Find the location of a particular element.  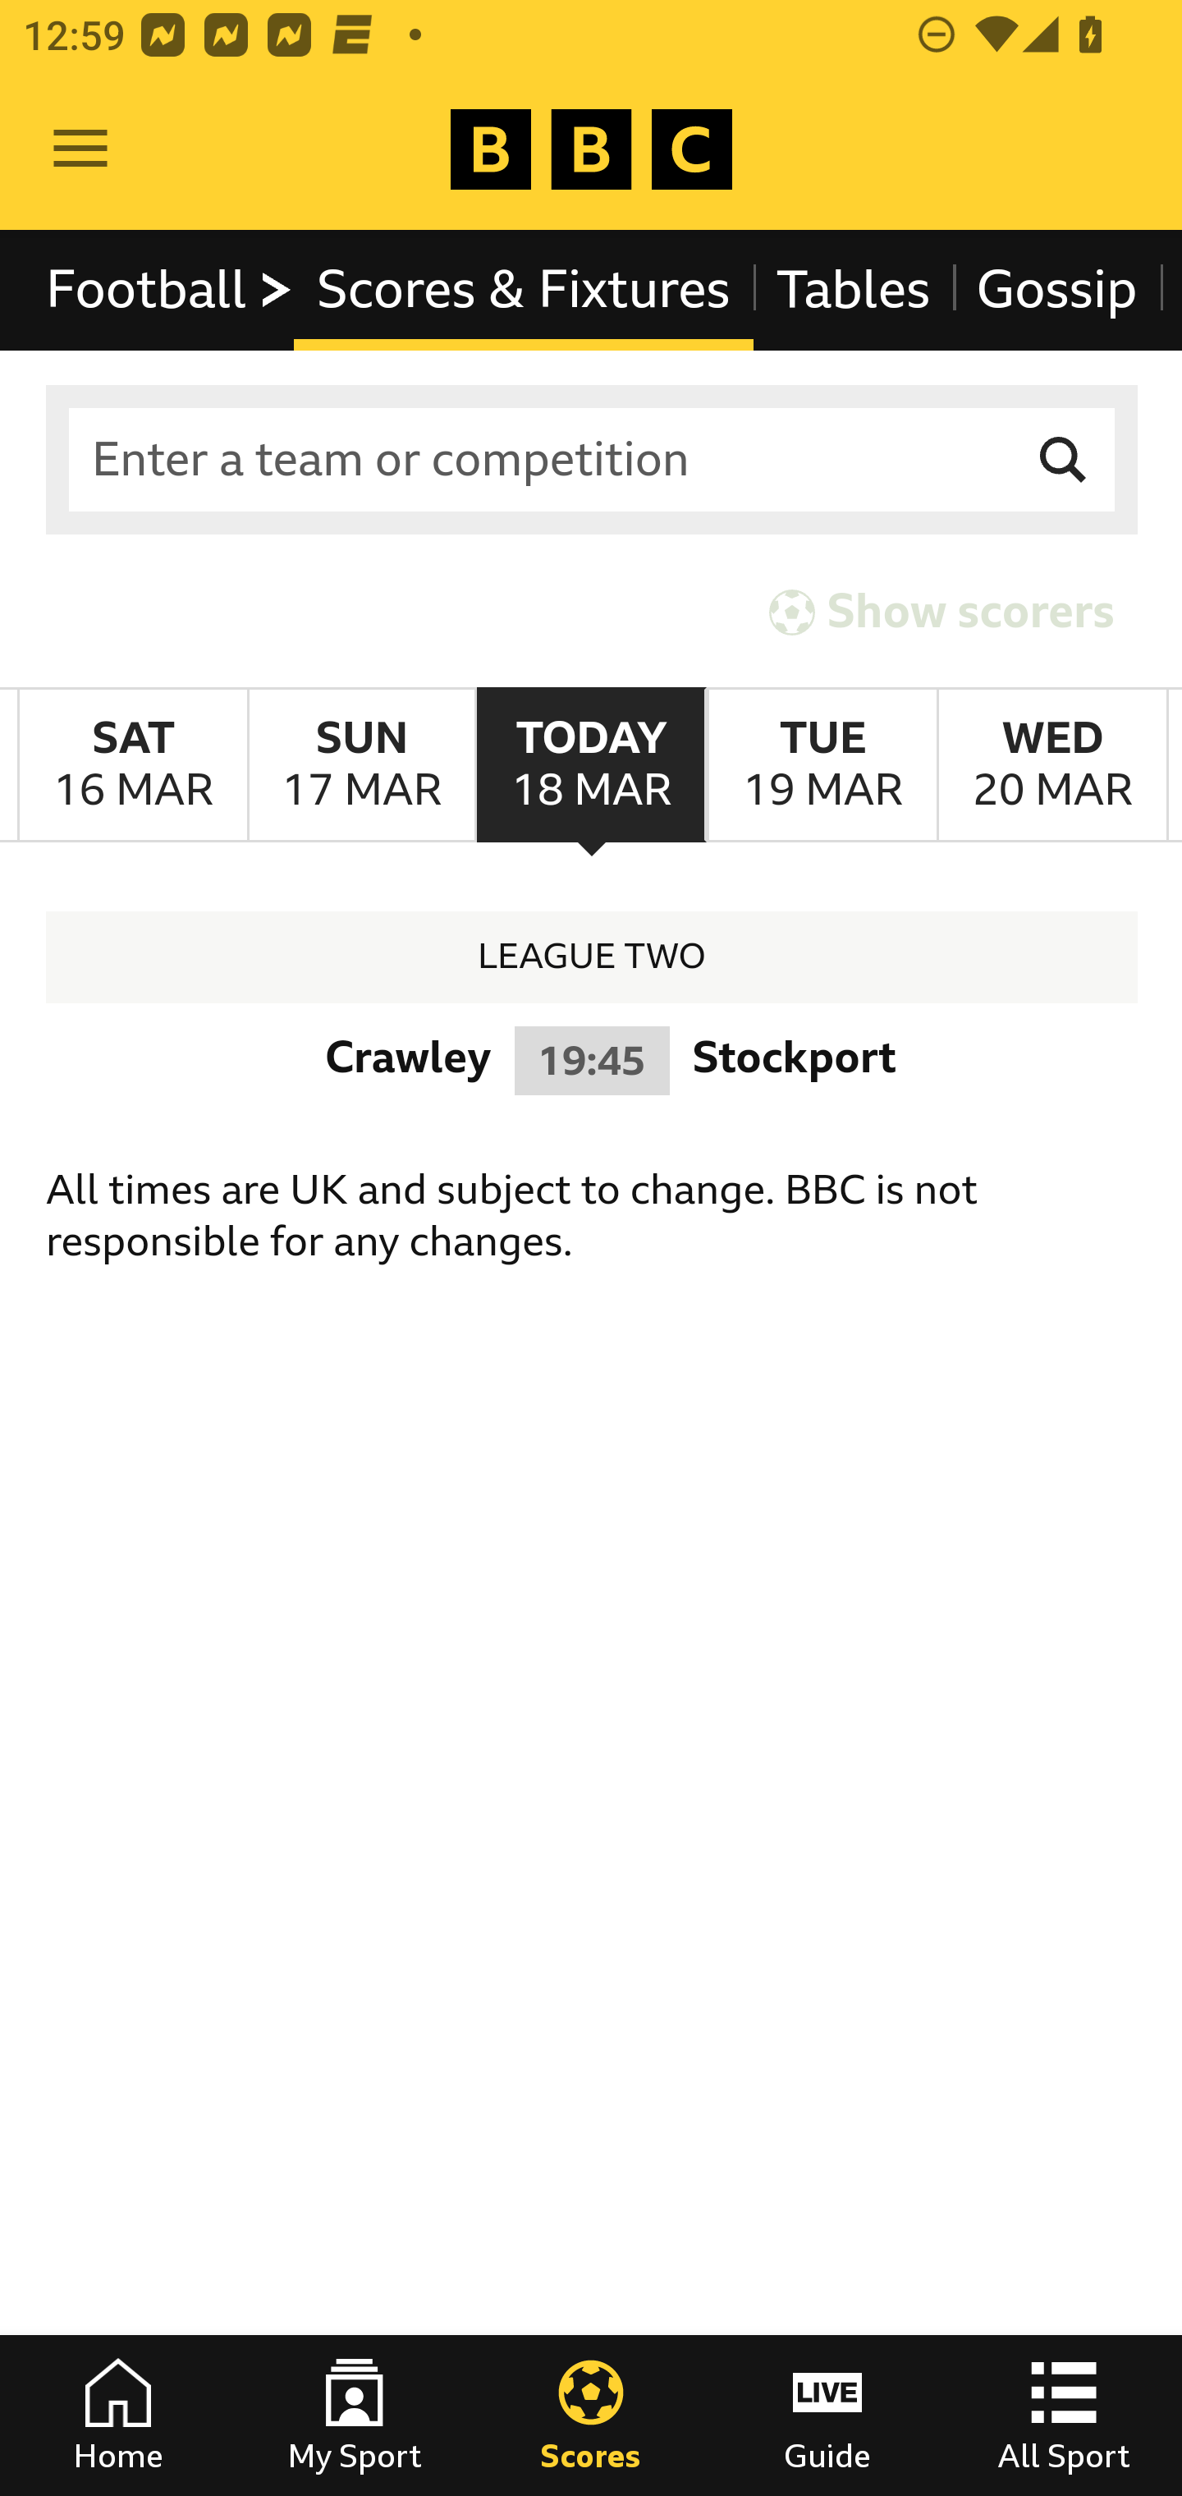

Football  is located at coordinates (171, 289).